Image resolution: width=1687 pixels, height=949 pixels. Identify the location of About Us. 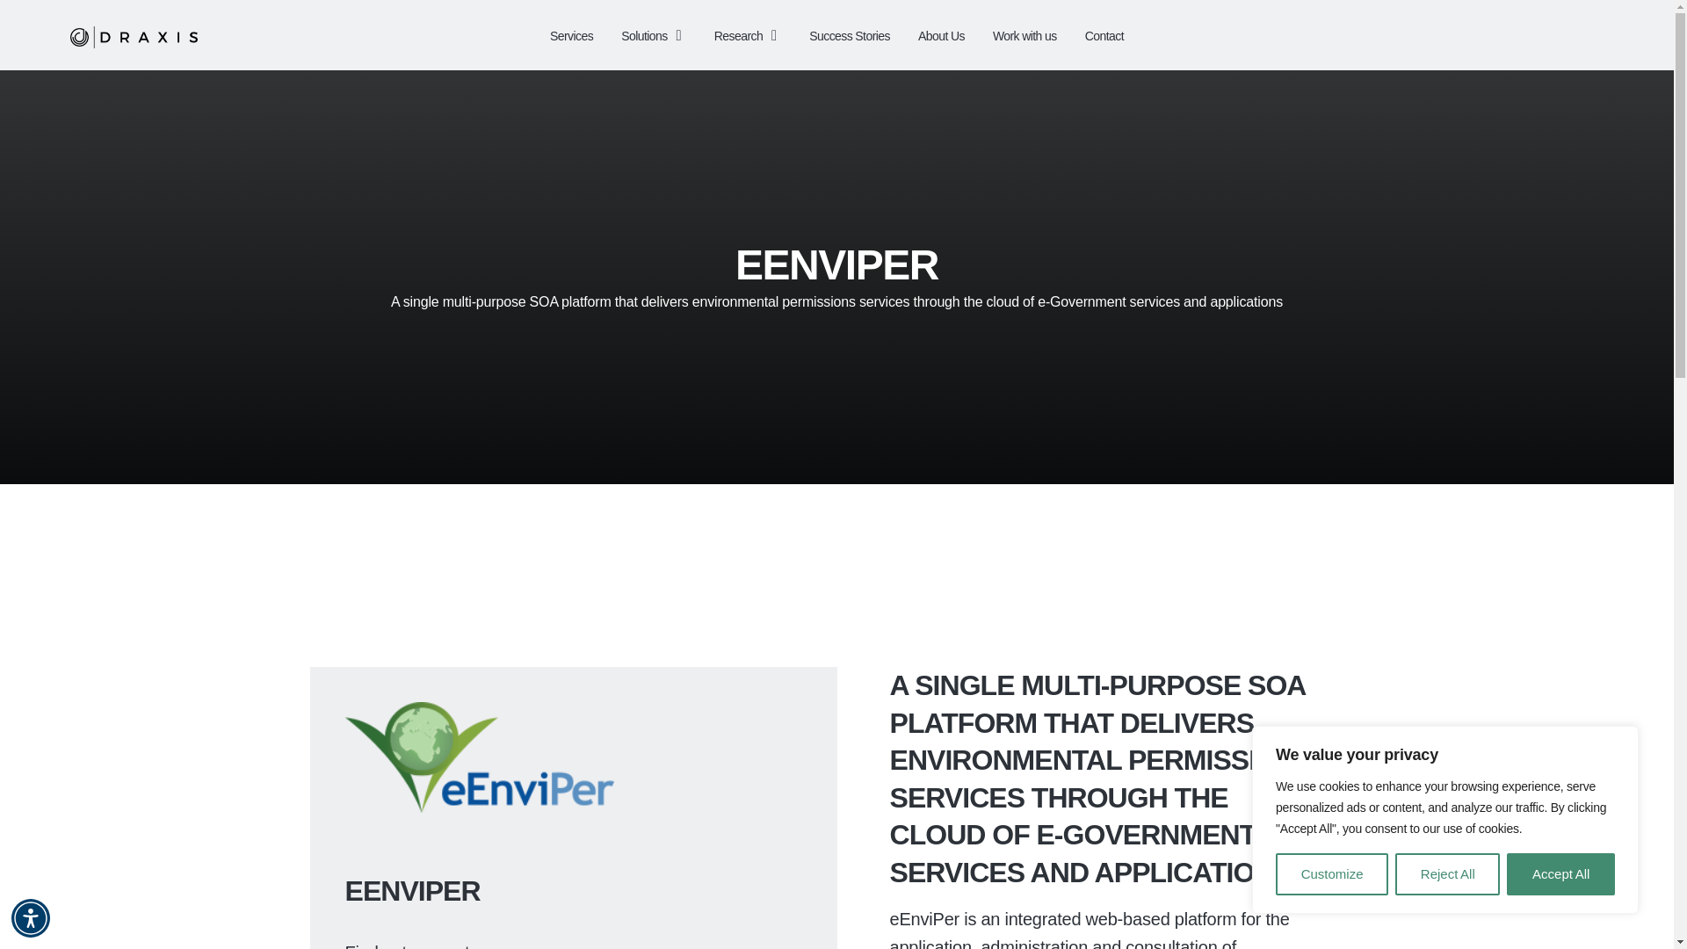
(941, 35).